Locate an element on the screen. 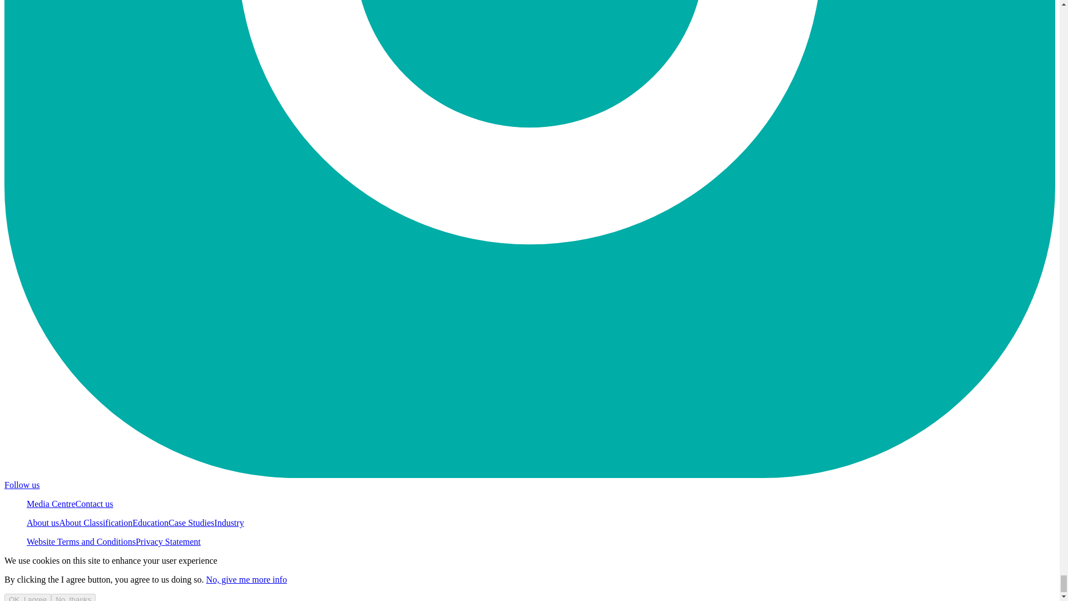  Education is located at coordinates (150, 523).